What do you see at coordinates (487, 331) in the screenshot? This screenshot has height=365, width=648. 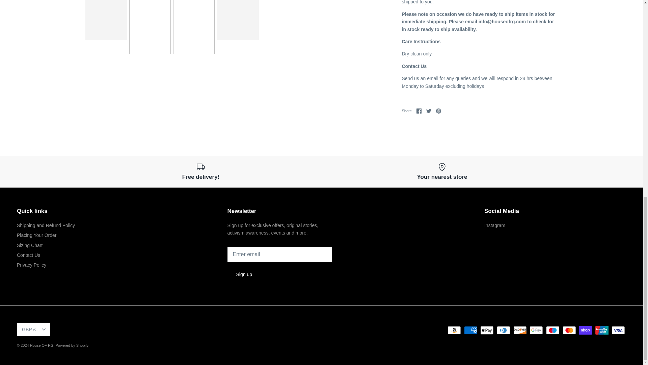 I see `Apple Pay` at bounding box center [487, 331].